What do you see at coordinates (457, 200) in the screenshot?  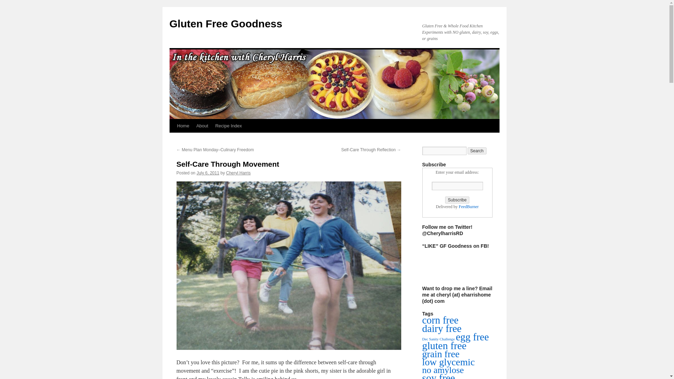 I see `Subscribe` at bounding box center [457, 200].